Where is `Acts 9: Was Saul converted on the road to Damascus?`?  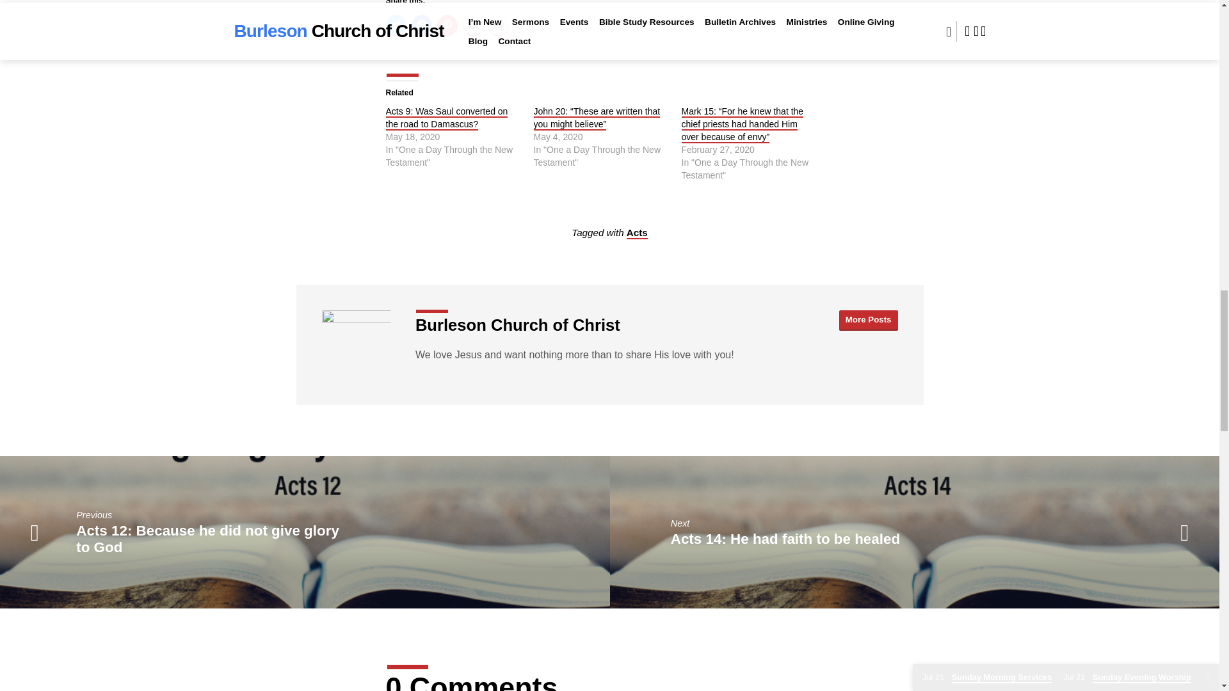 Acts 9: Was Saul converted on the road to Damascus? is located at coordinates (446, 118).